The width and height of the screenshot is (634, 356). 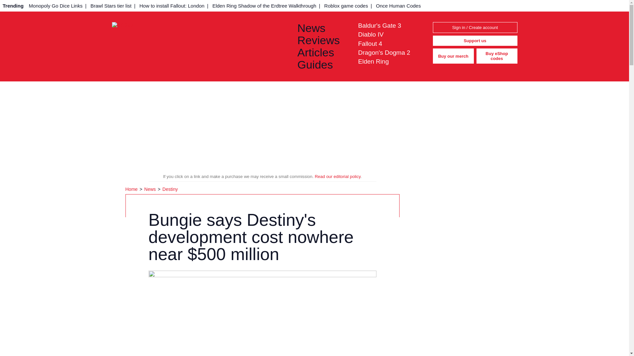 I want to click on Buy eShop codes, so click(x=497, y=56).